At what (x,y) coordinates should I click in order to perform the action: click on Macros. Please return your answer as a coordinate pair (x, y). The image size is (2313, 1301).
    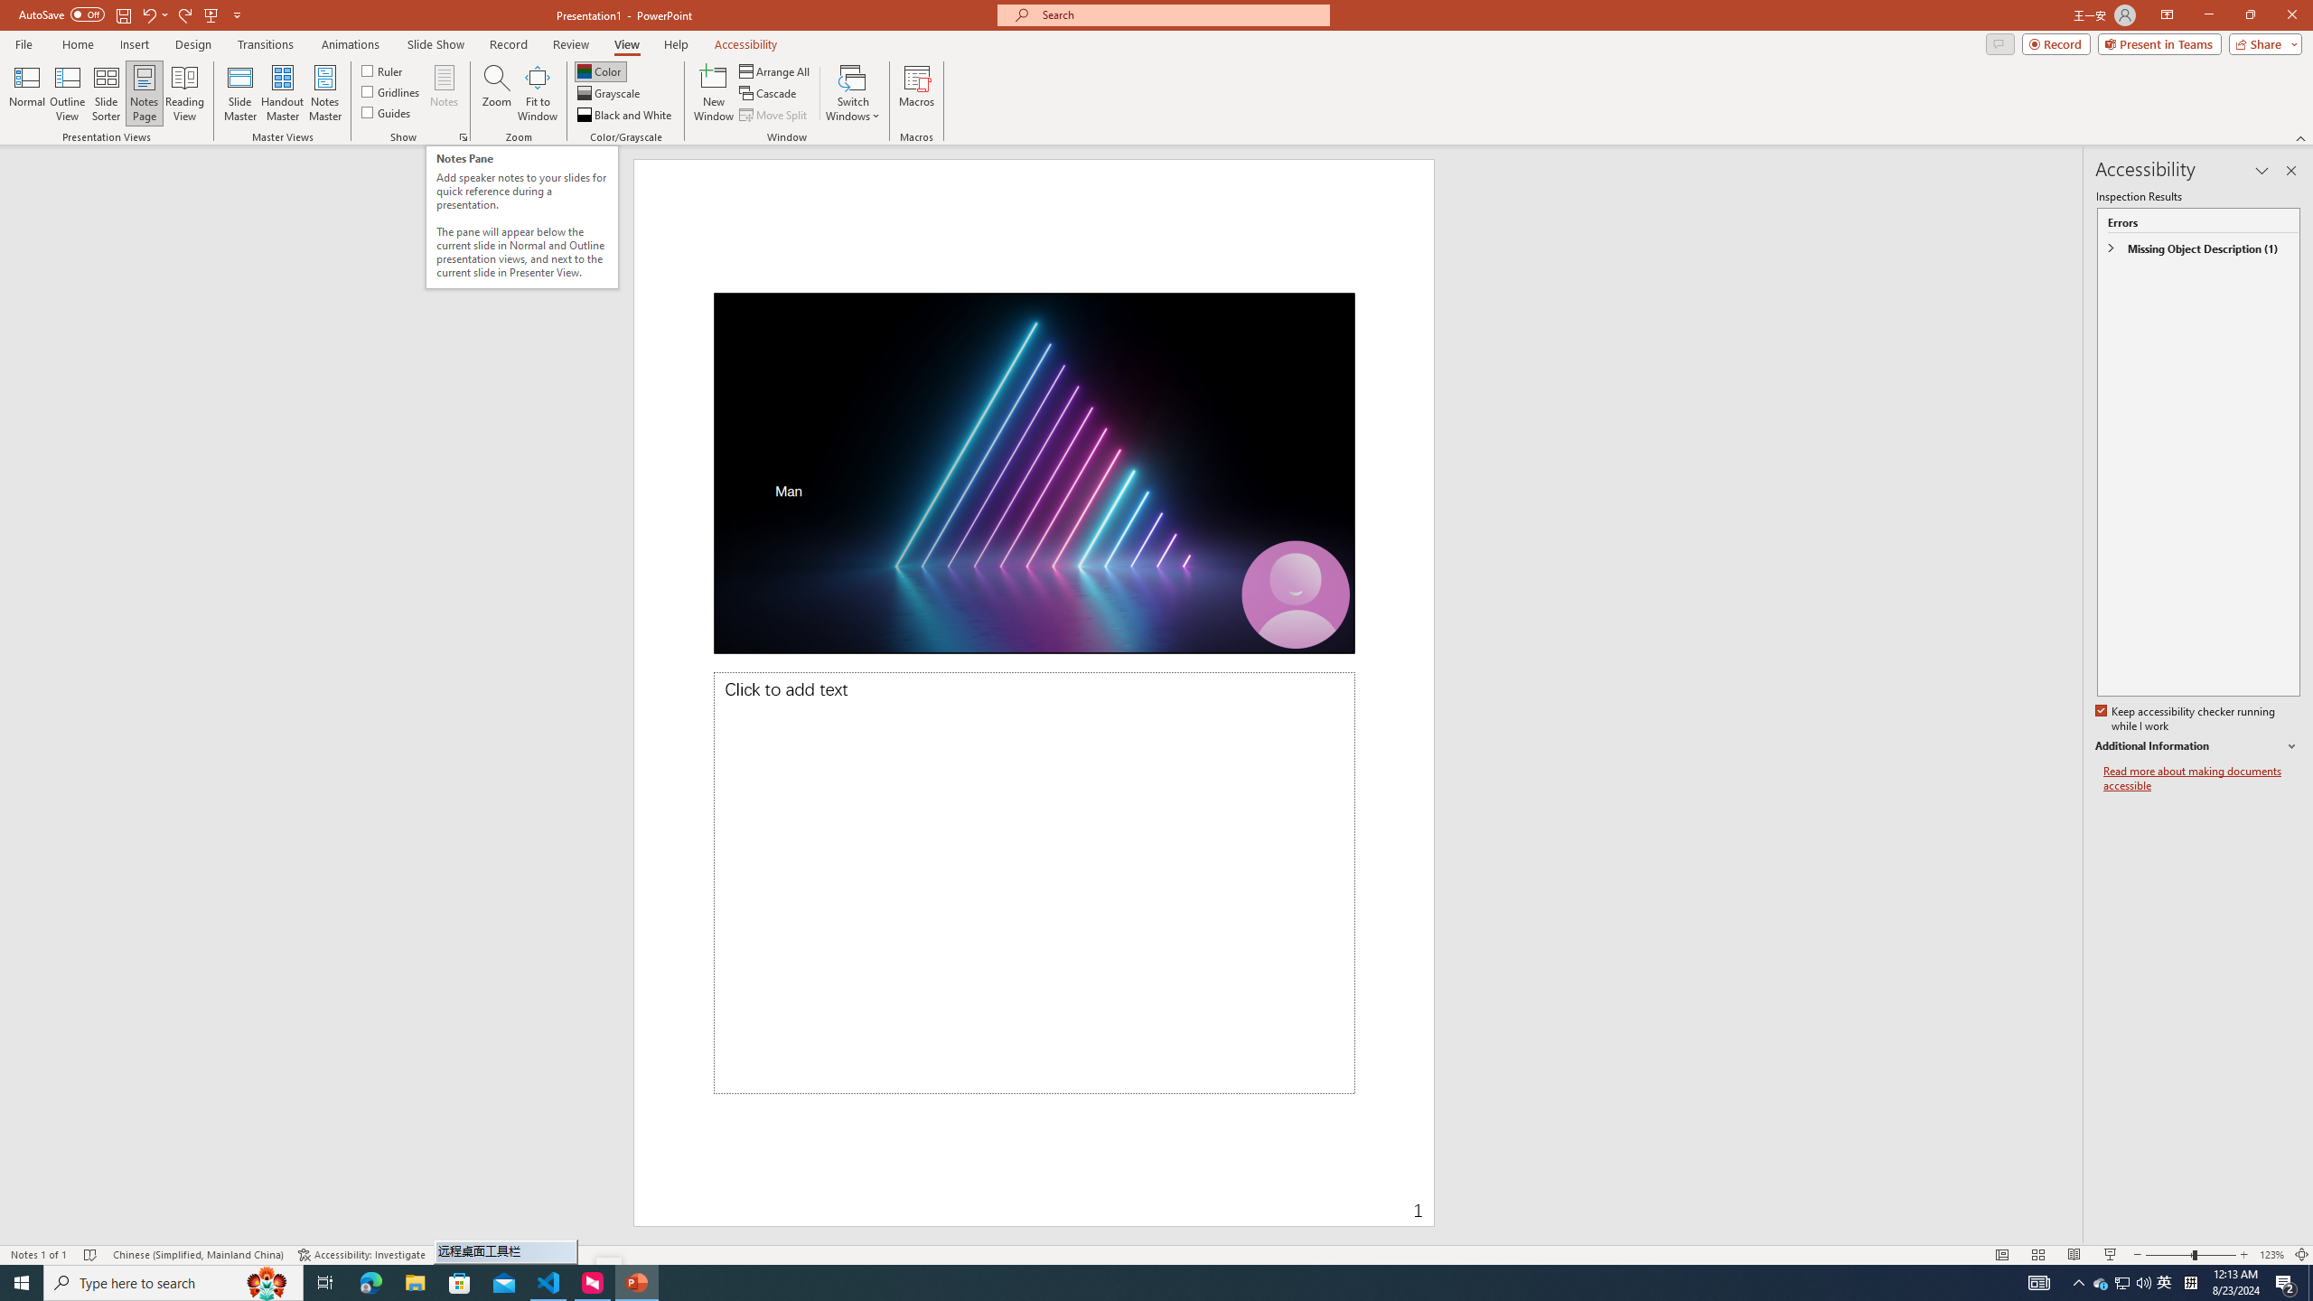
    Looking at the image, I should click on (916, 93).